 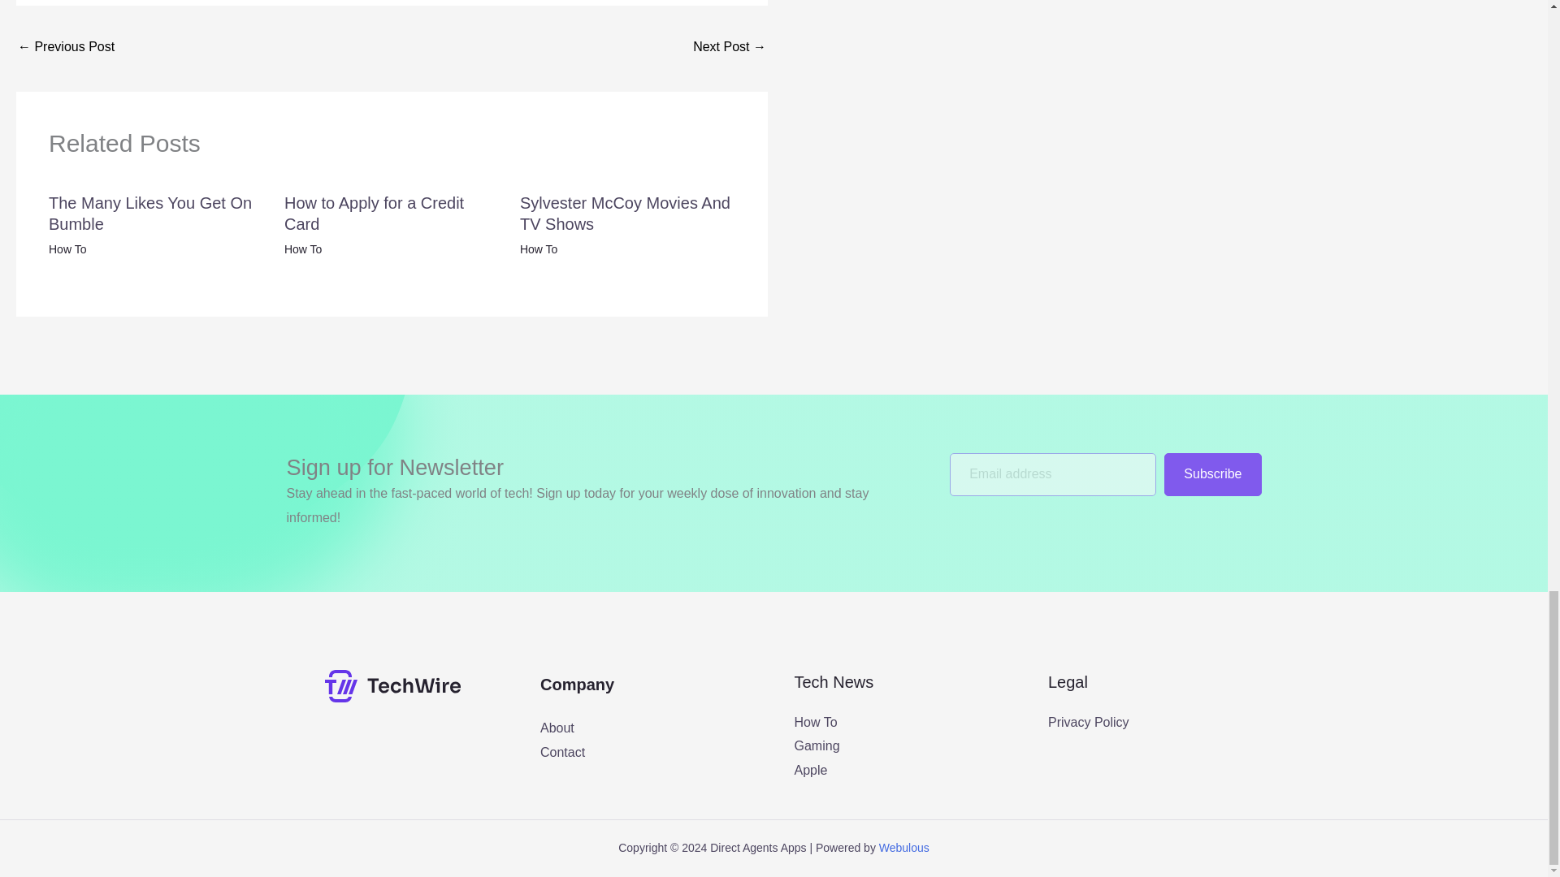 What do you see at coordinates (1089, 722) in the screenshot?
I see `Privacy Policy` at bounding box center [1089, 722].